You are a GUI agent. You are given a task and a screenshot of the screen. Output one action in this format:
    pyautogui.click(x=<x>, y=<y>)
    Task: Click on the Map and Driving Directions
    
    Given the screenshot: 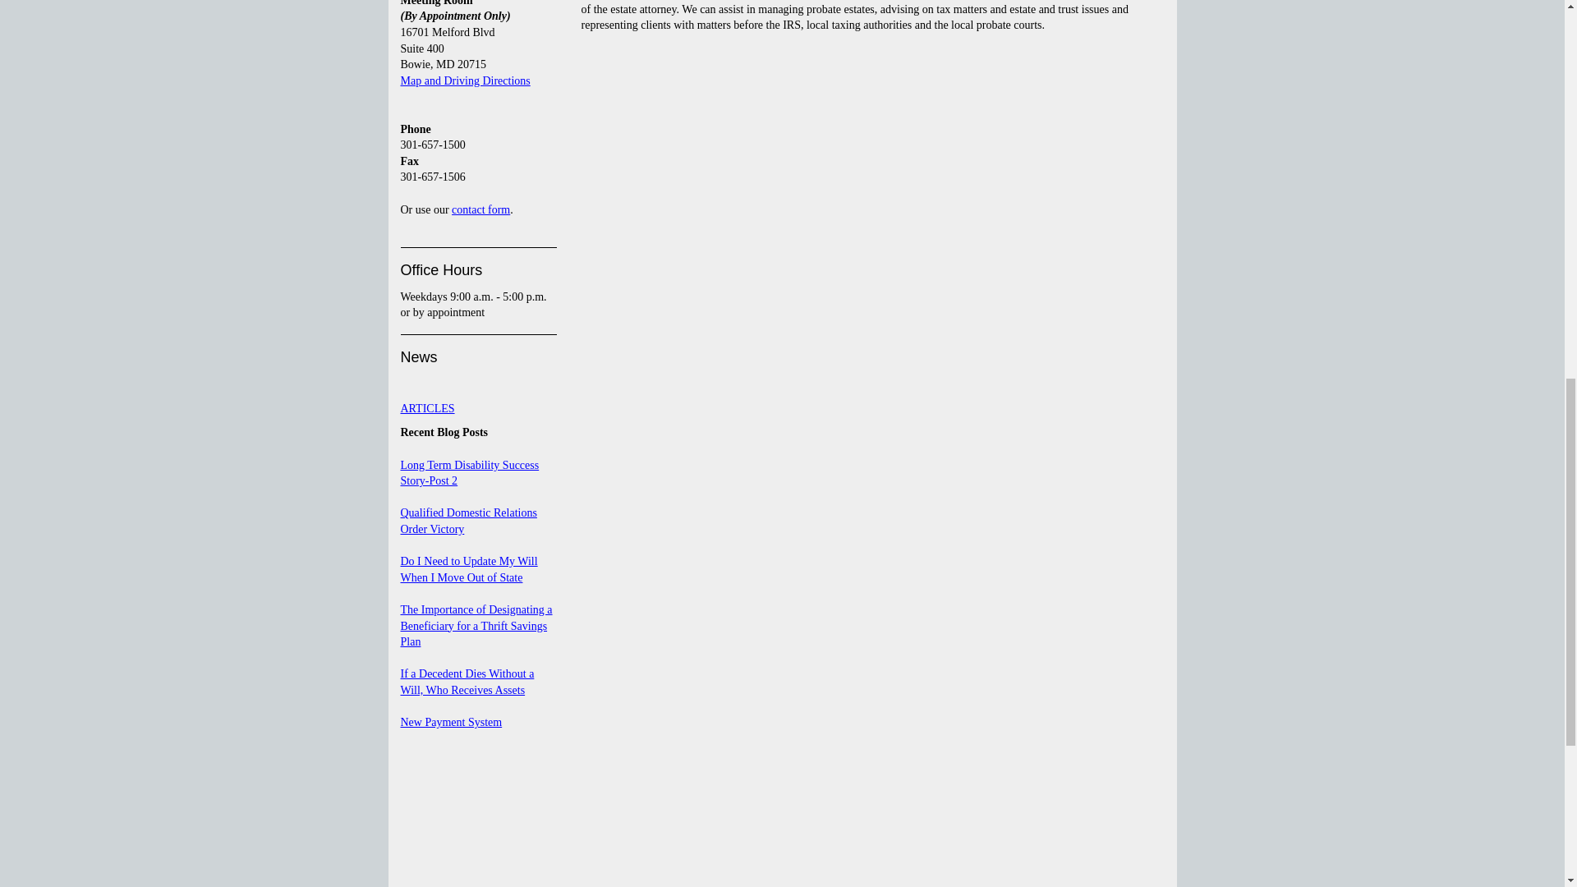 What is the action you would take?
    pyautogui.click(x=465, y=80)
    